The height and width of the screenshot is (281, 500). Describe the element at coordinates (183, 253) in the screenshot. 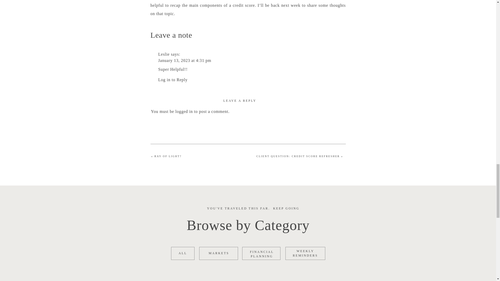

I see `ALL` at that location.